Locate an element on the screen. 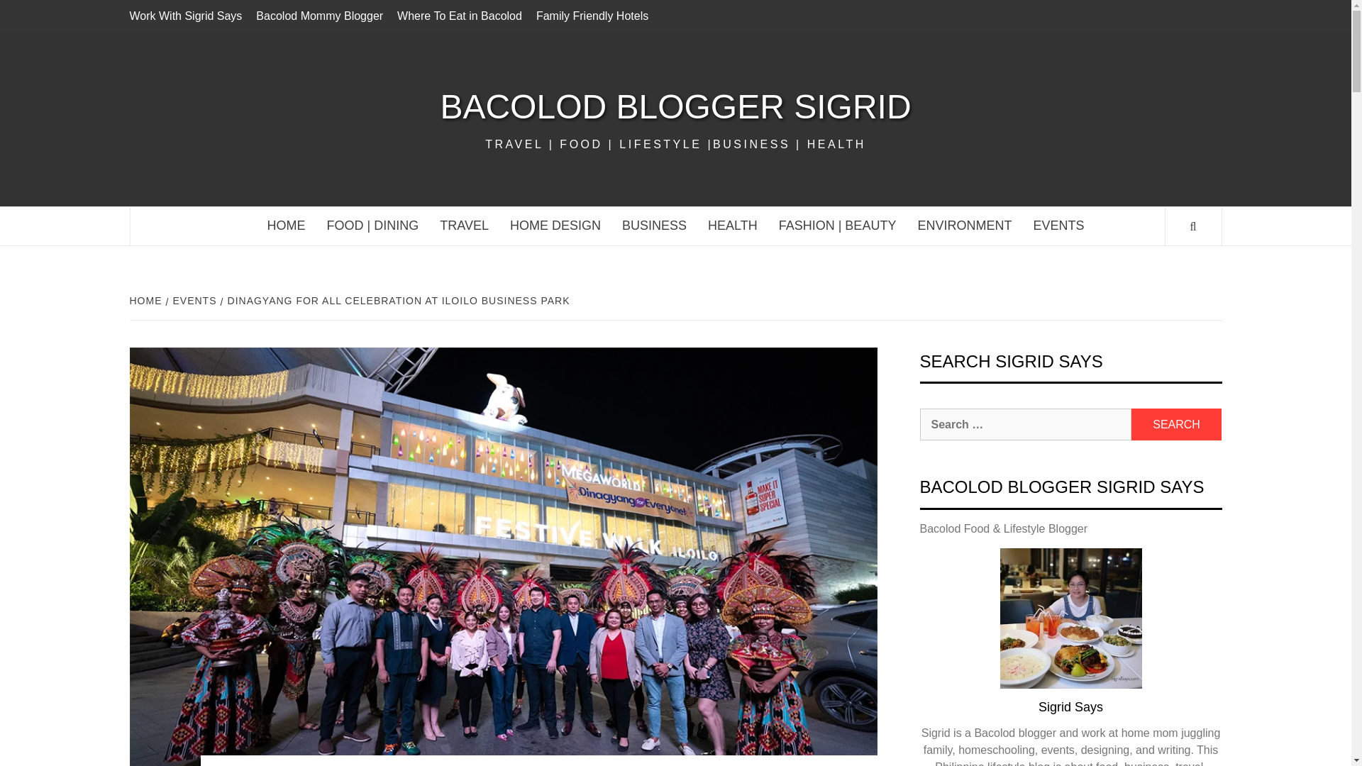 The image size is (1362, 766). List of Bacolod restaurants is located at coordinates (460, 16).